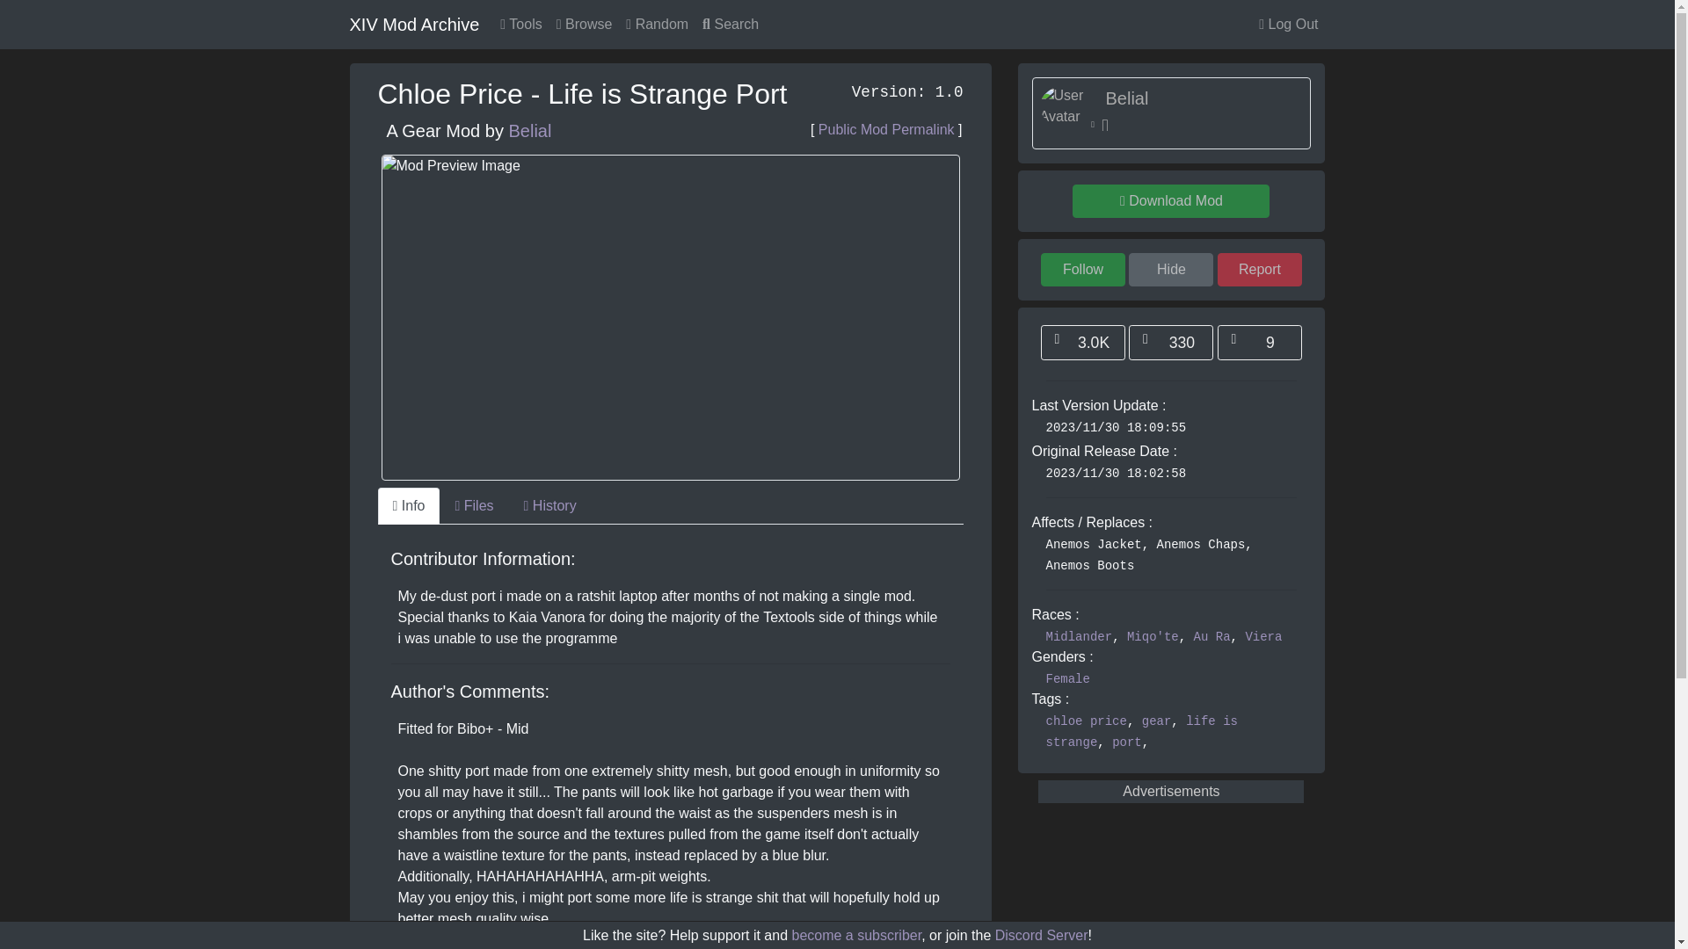 The height and width of the screenshot is (949, 1688). I want to click on Files, so click(473, 506).